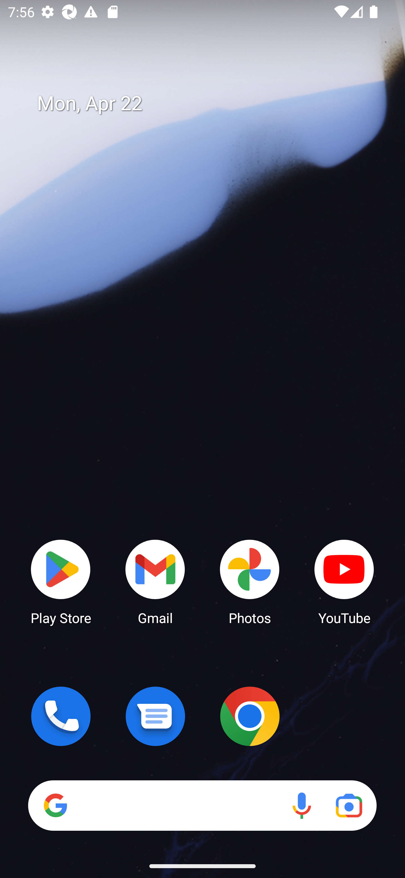 Image resolution: width=405 pixels, height=878 pixels. Describe the element at coordinates (344, 581) in the screenshot. I see `YouTube` at that location.